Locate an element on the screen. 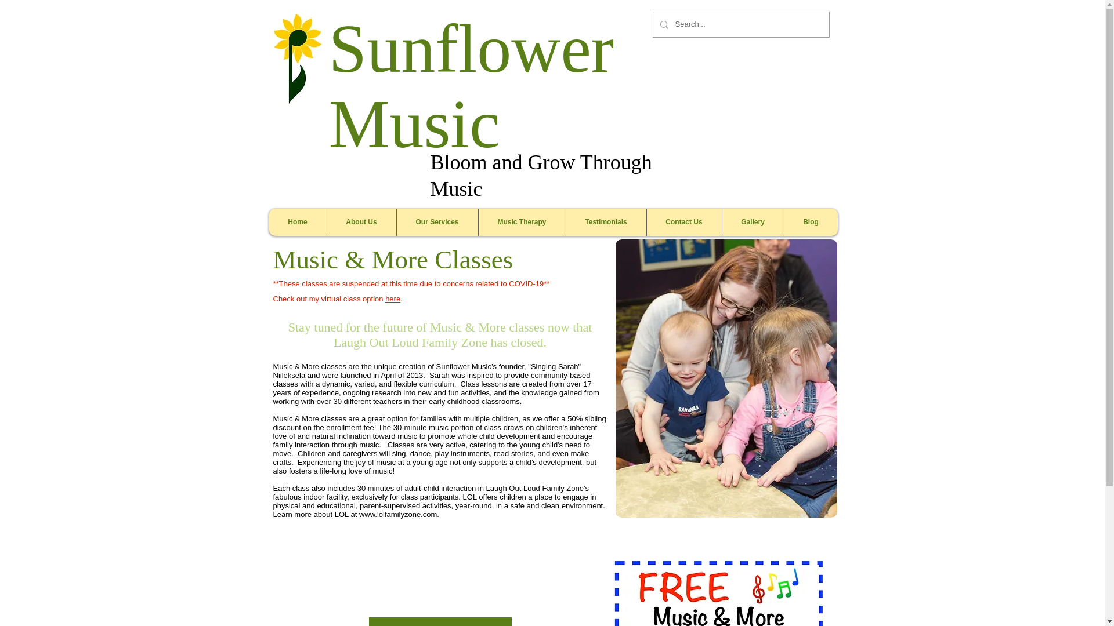 The image size is (1114, 626). here is located at coordinates (392, 298).